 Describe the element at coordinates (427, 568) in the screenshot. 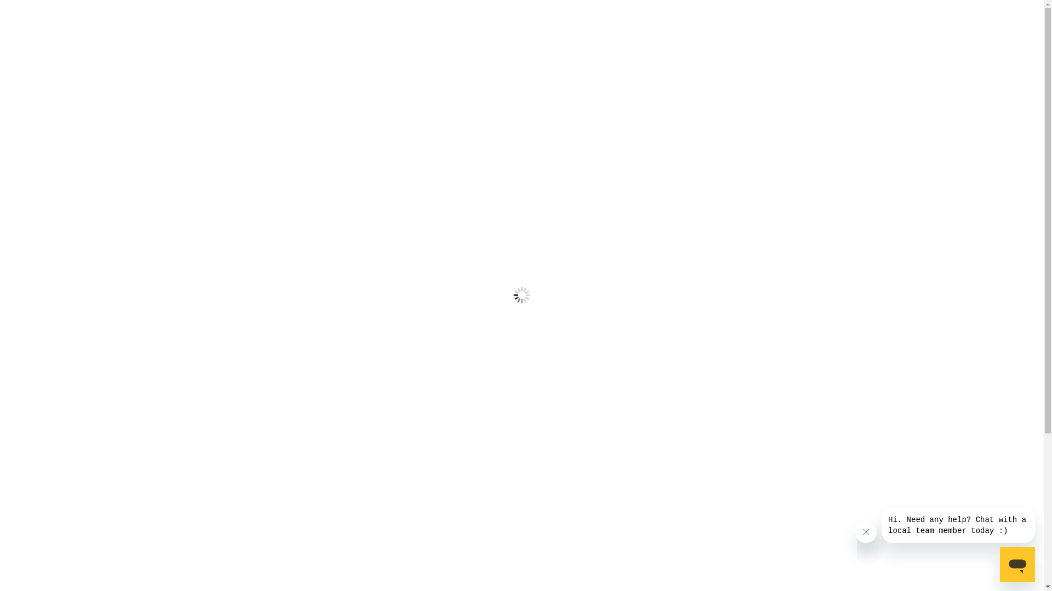

I see `Returns Policy` at that location.